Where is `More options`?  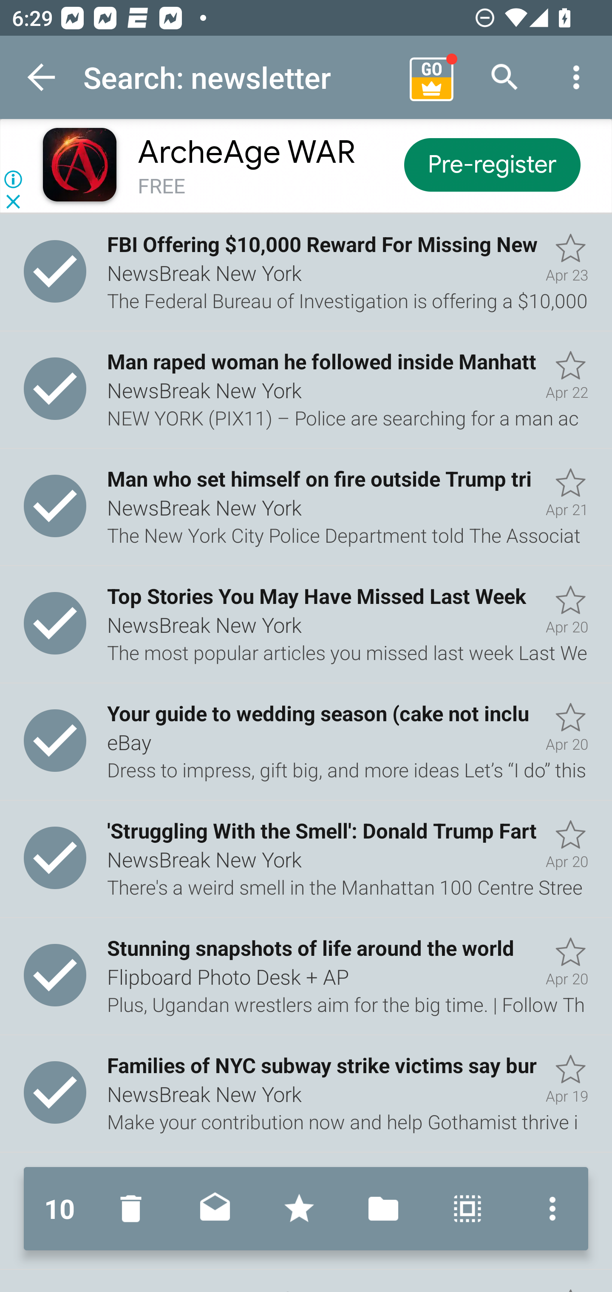 More options is located at coordinates (549, 1209).